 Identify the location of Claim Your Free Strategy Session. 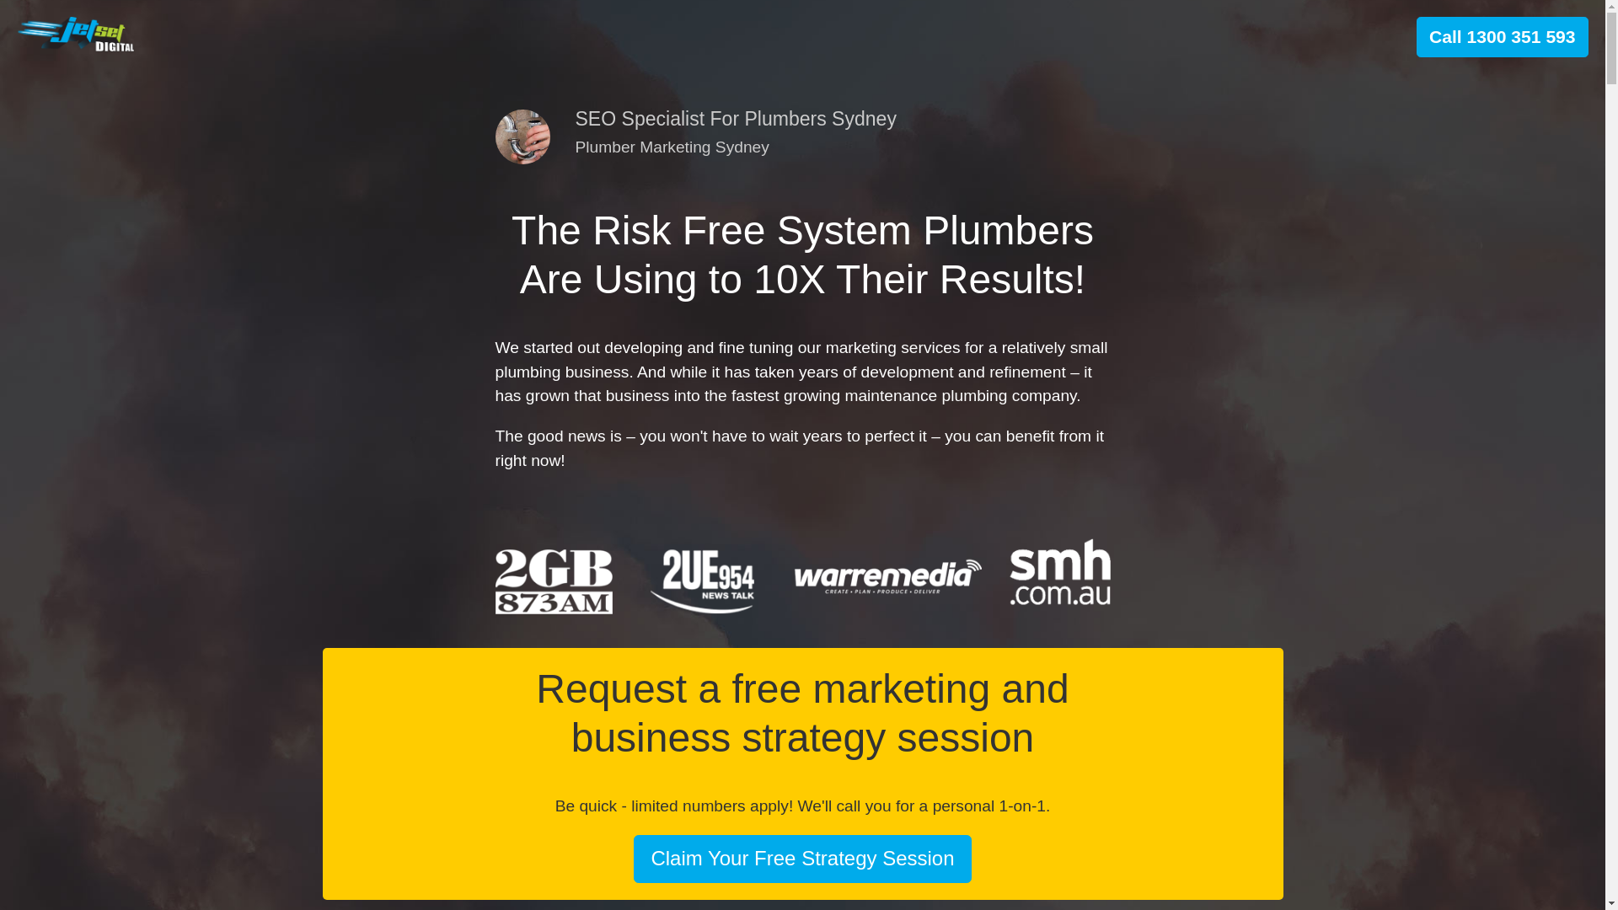
(802, 859).